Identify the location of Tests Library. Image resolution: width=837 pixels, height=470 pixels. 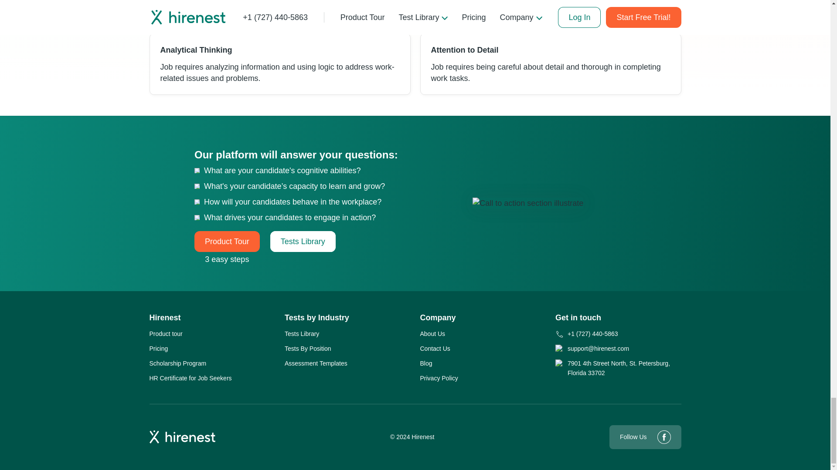
(302, 333).